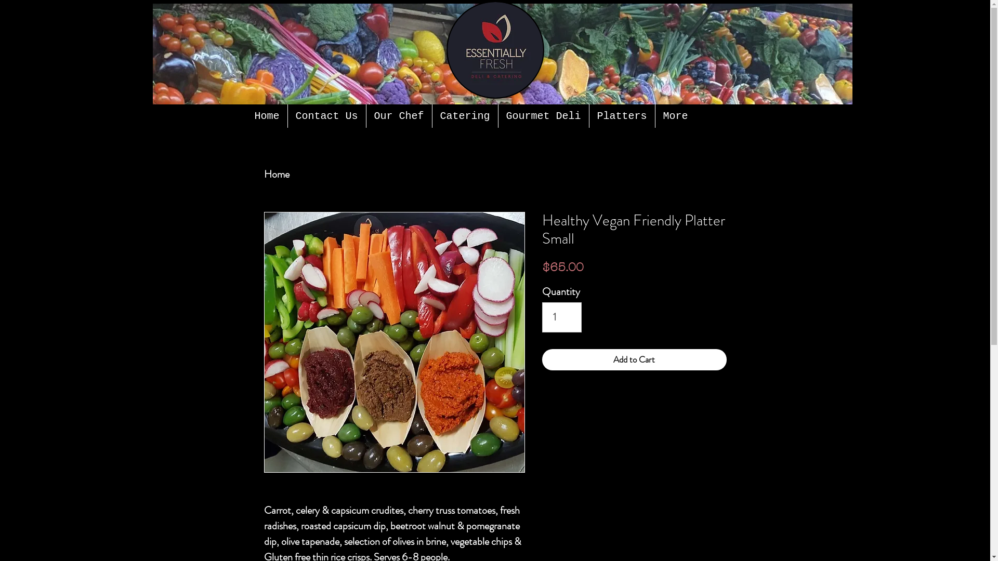  What do you see at coordinates (634, 360) in the screenshot?
I see `Add to Cart` at bounding box center [634, 360].